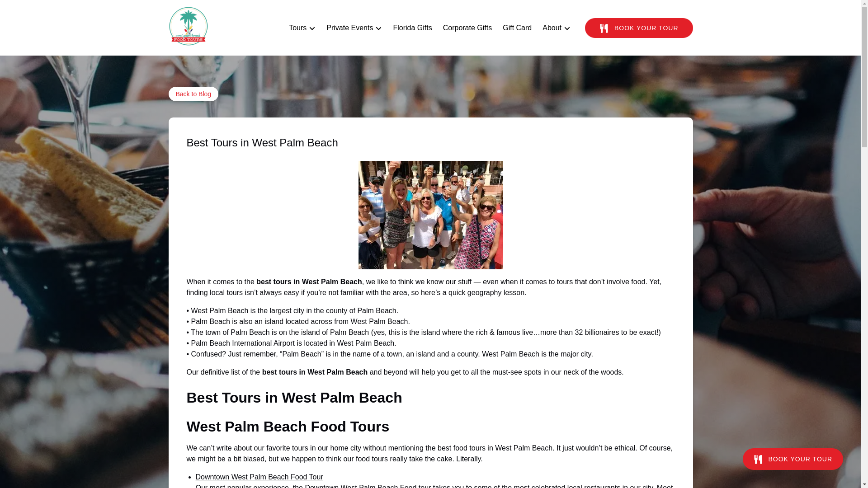 The image size is (868, 488). What do you see at coordinates (517, 28) in the screenshot?
I see `Gift Card` at bounding box center [517, 28].